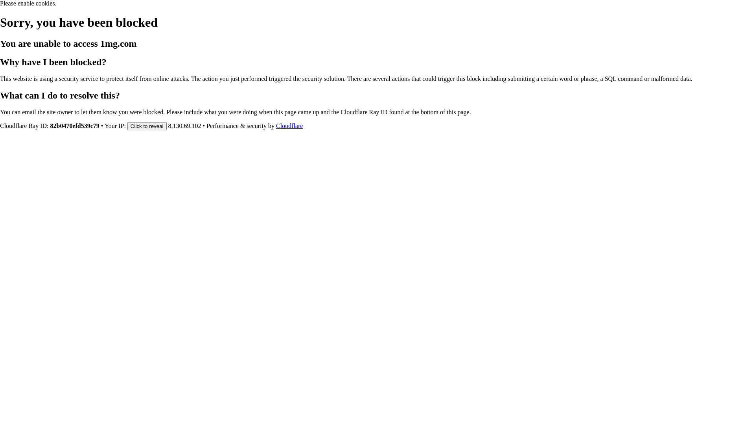 The image size is (755, 424). I want to click on Click to reveal, so click(147, 126).